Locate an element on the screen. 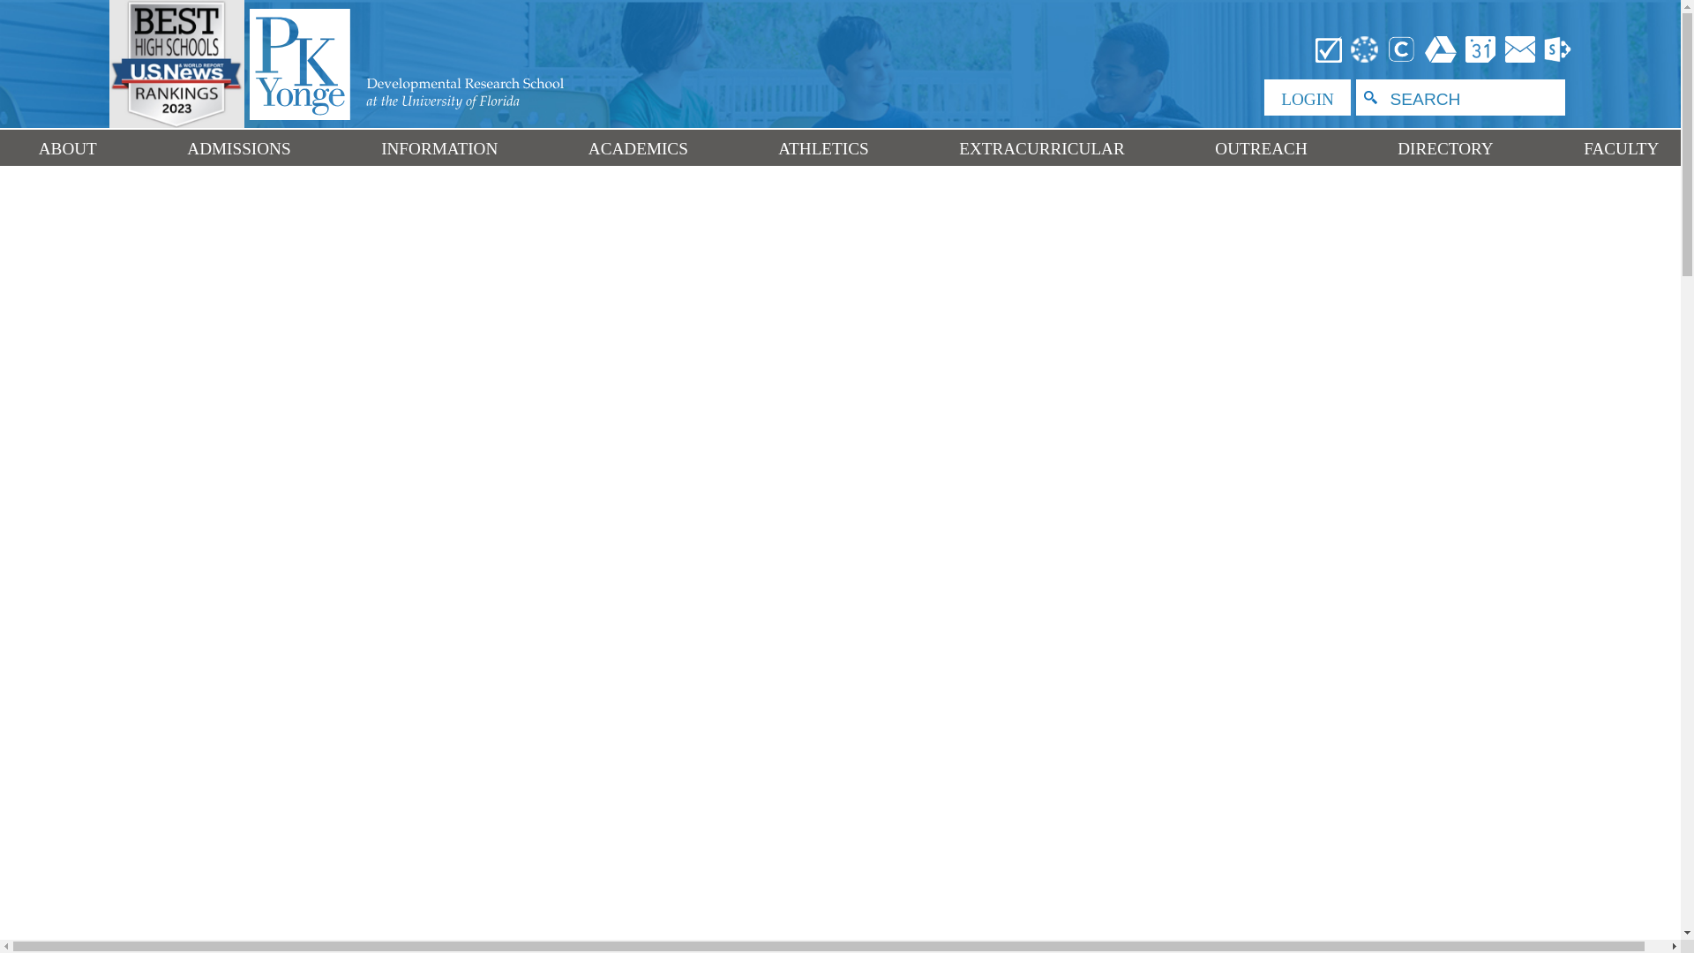 This screenshot has height=953, width=1694. Sharepoint is located at coordinates (1555, 48).